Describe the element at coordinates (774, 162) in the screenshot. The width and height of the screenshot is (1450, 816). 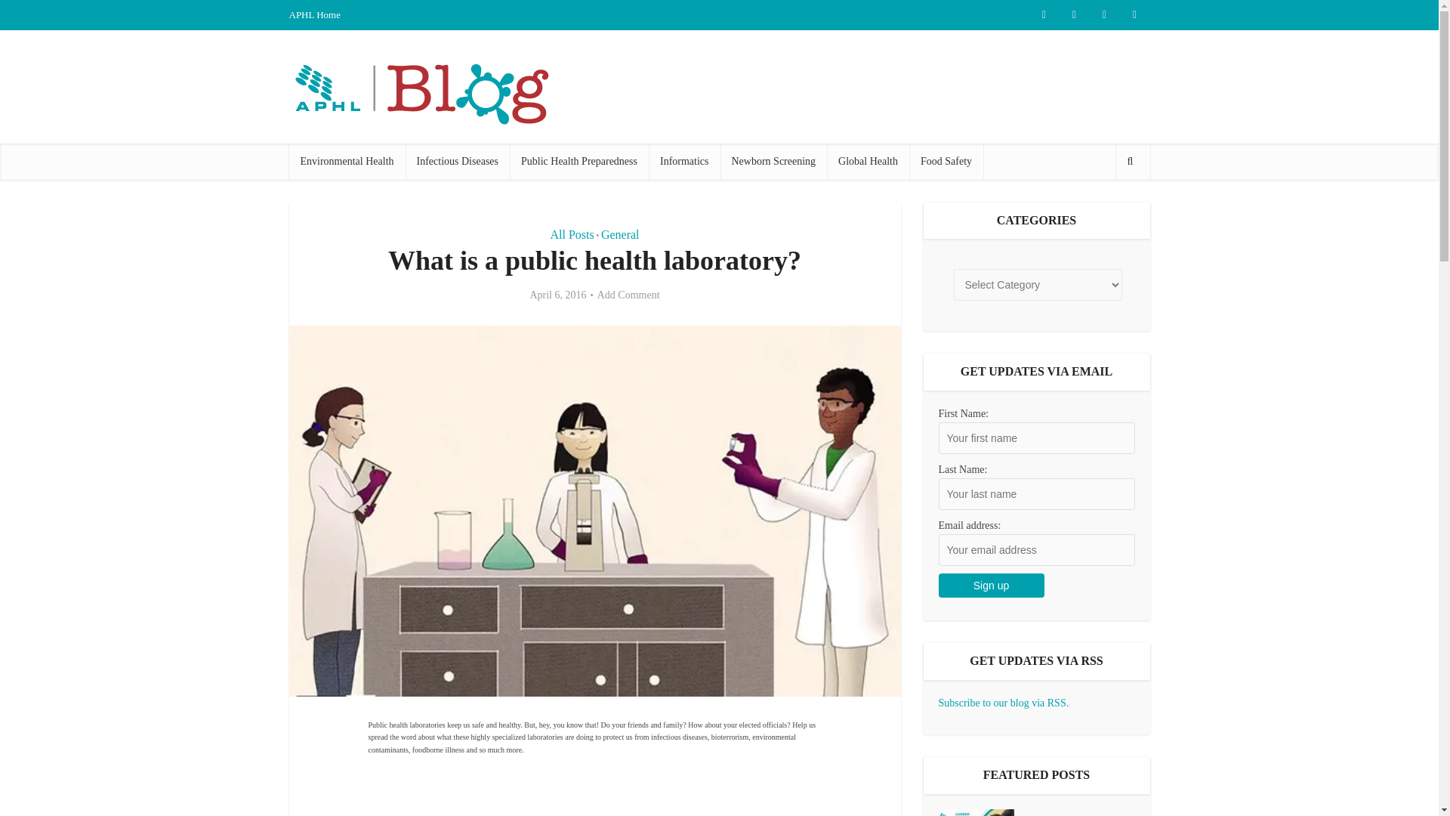
I see `Newborn Screening` at that location.